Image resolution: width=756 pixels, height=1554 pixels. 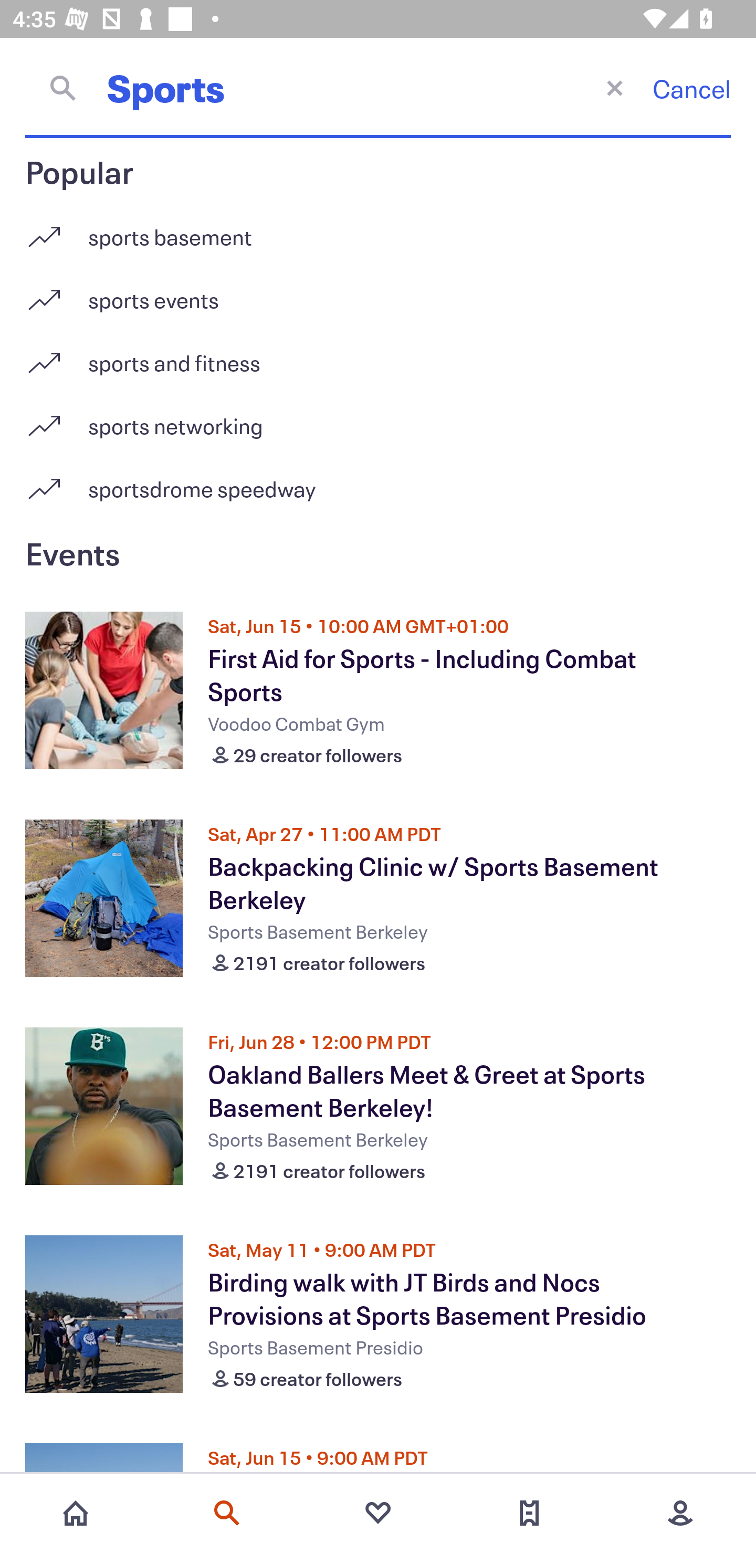 I want to click on sports events, so click(x=378, y=293).